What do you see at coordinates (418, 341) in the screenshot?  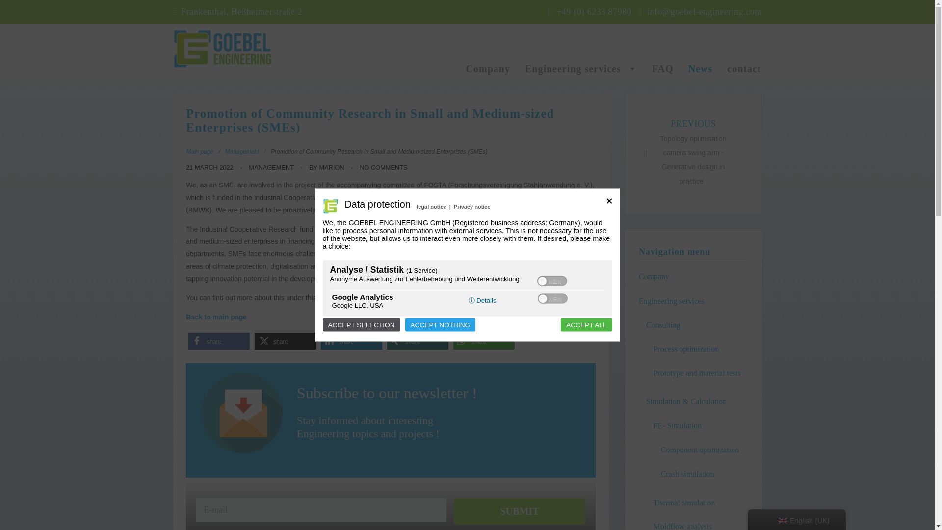 I see `share ` at bounding box center [418, 341].